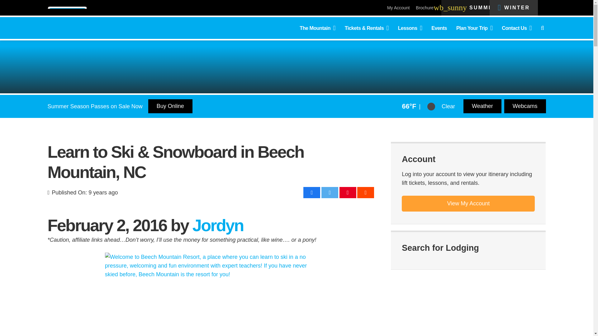 This screenshot has width=598, height=336. Describe the element at coordinates (398, 8) in the screenshot. I see `My Account` at that location.